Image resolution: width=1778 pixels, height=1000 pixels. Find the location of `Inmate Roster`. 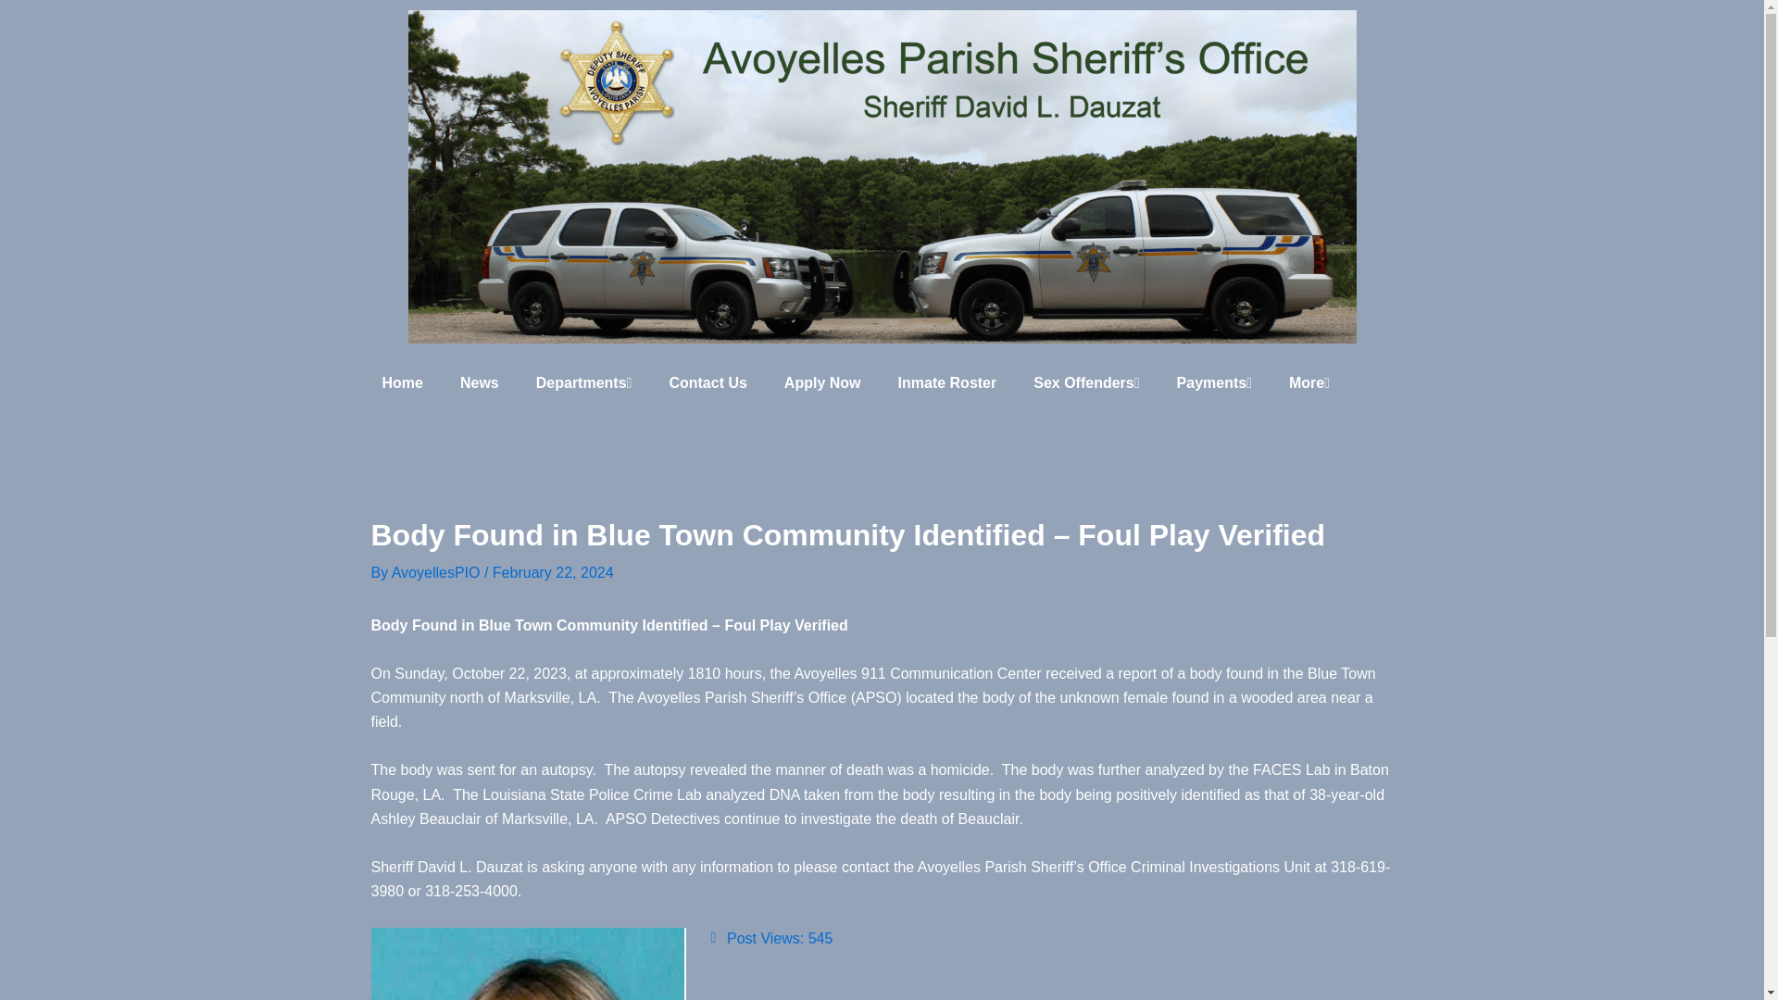

Inmate Roster is located at coordinates (947, 383).